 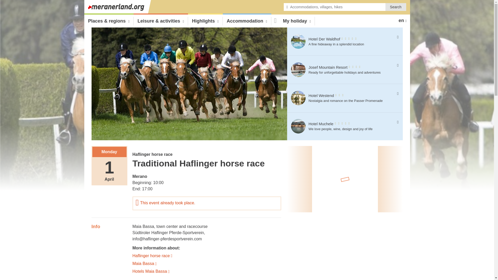 I want to click on Haflinger horse race, so click(x=207, y=255).